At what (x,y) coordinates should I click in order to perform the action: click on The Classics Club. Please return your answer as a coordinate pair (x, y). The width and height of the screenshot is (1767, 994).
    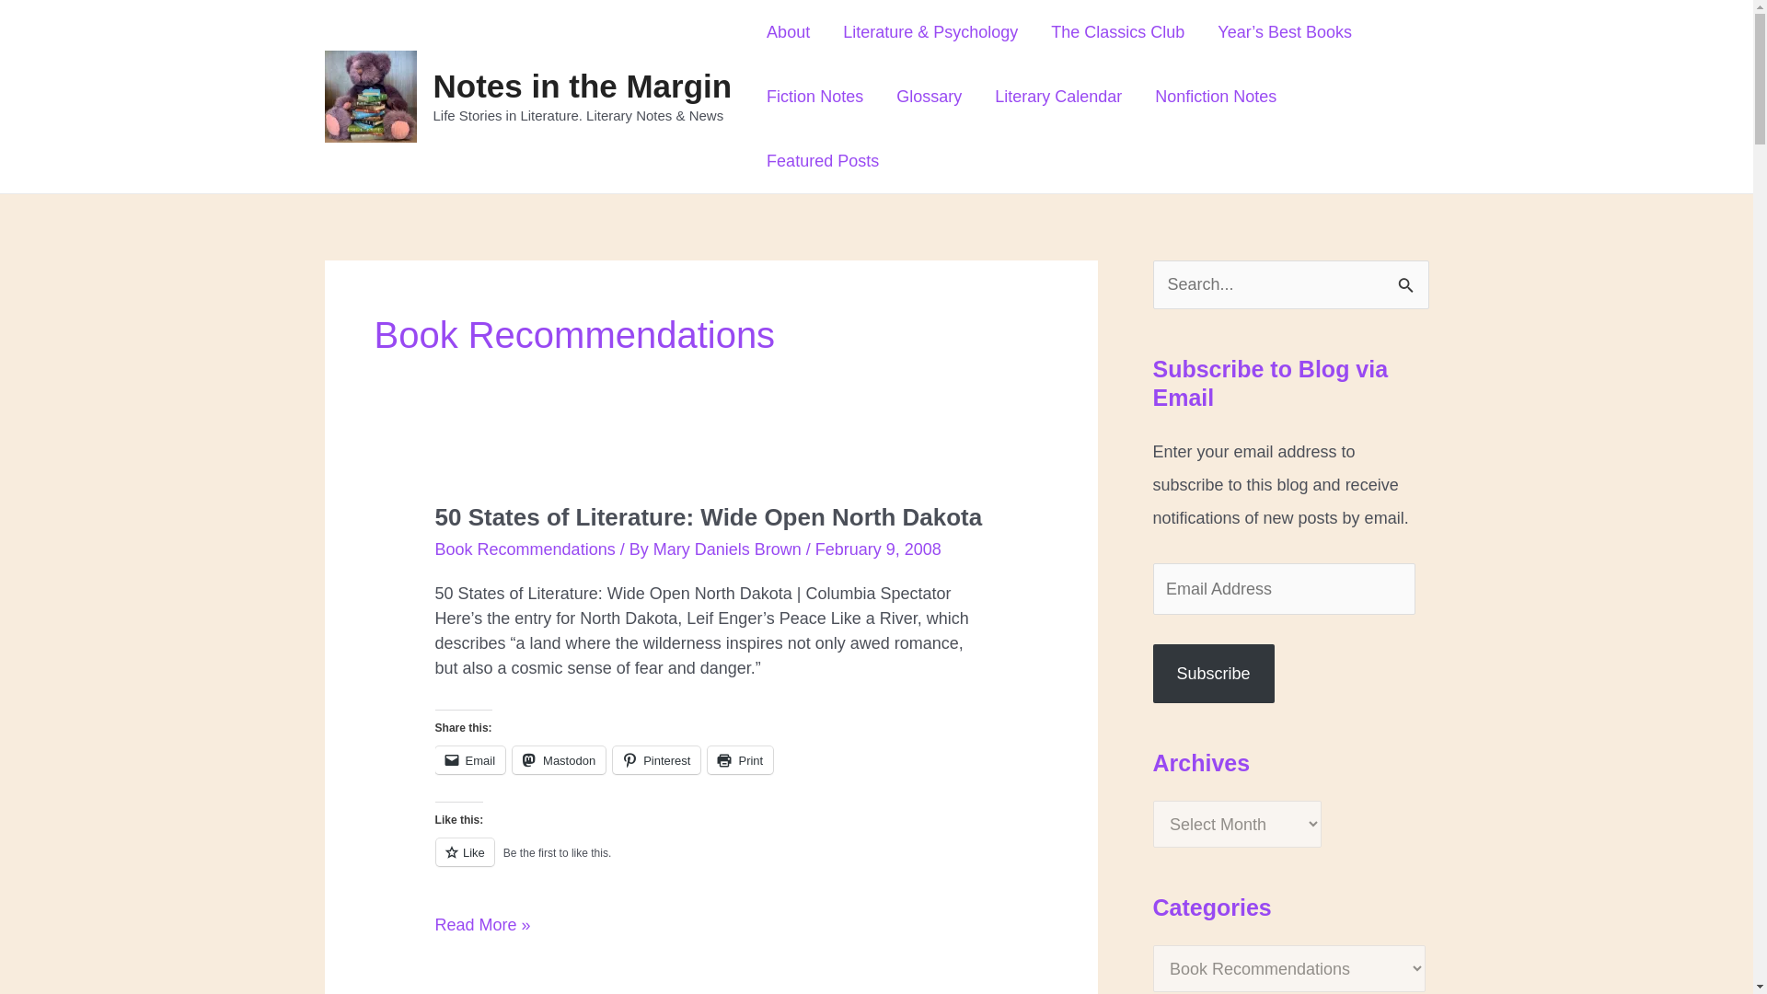
    Looking at the image, I should click on (1117, 32).